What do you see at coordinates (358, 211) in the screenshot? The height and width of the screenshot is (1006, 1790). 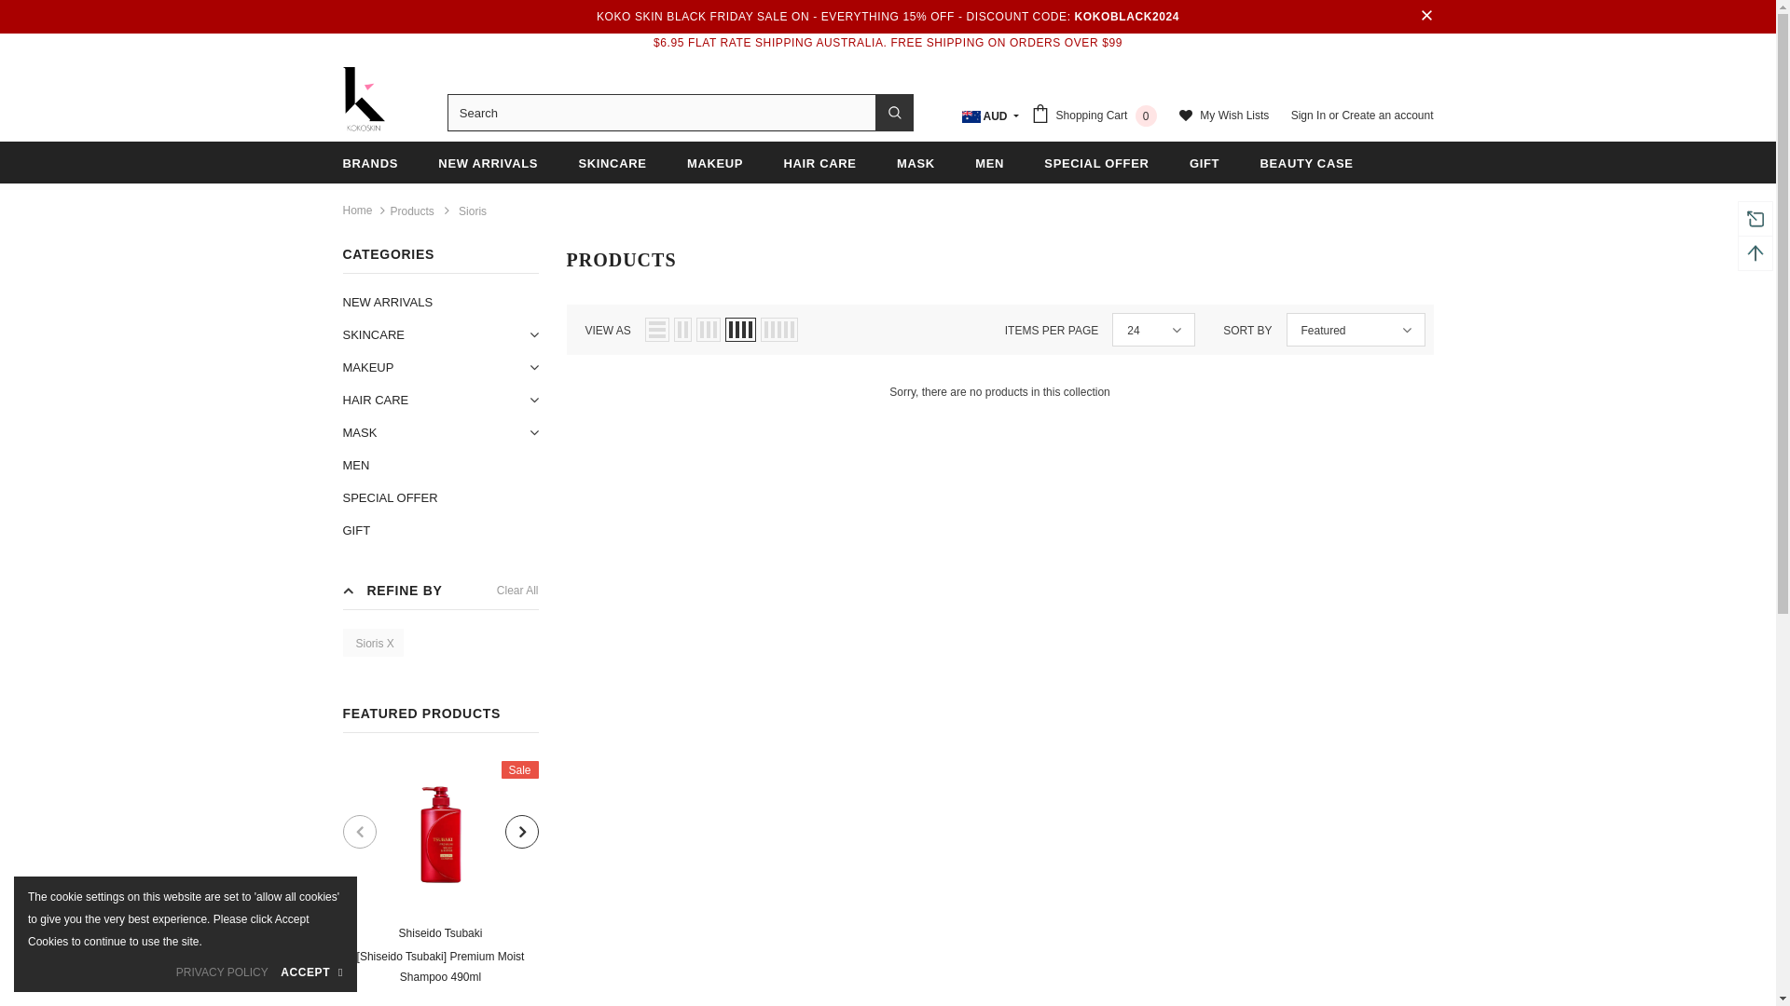 I see `Home` at bounding box center [358, 211].